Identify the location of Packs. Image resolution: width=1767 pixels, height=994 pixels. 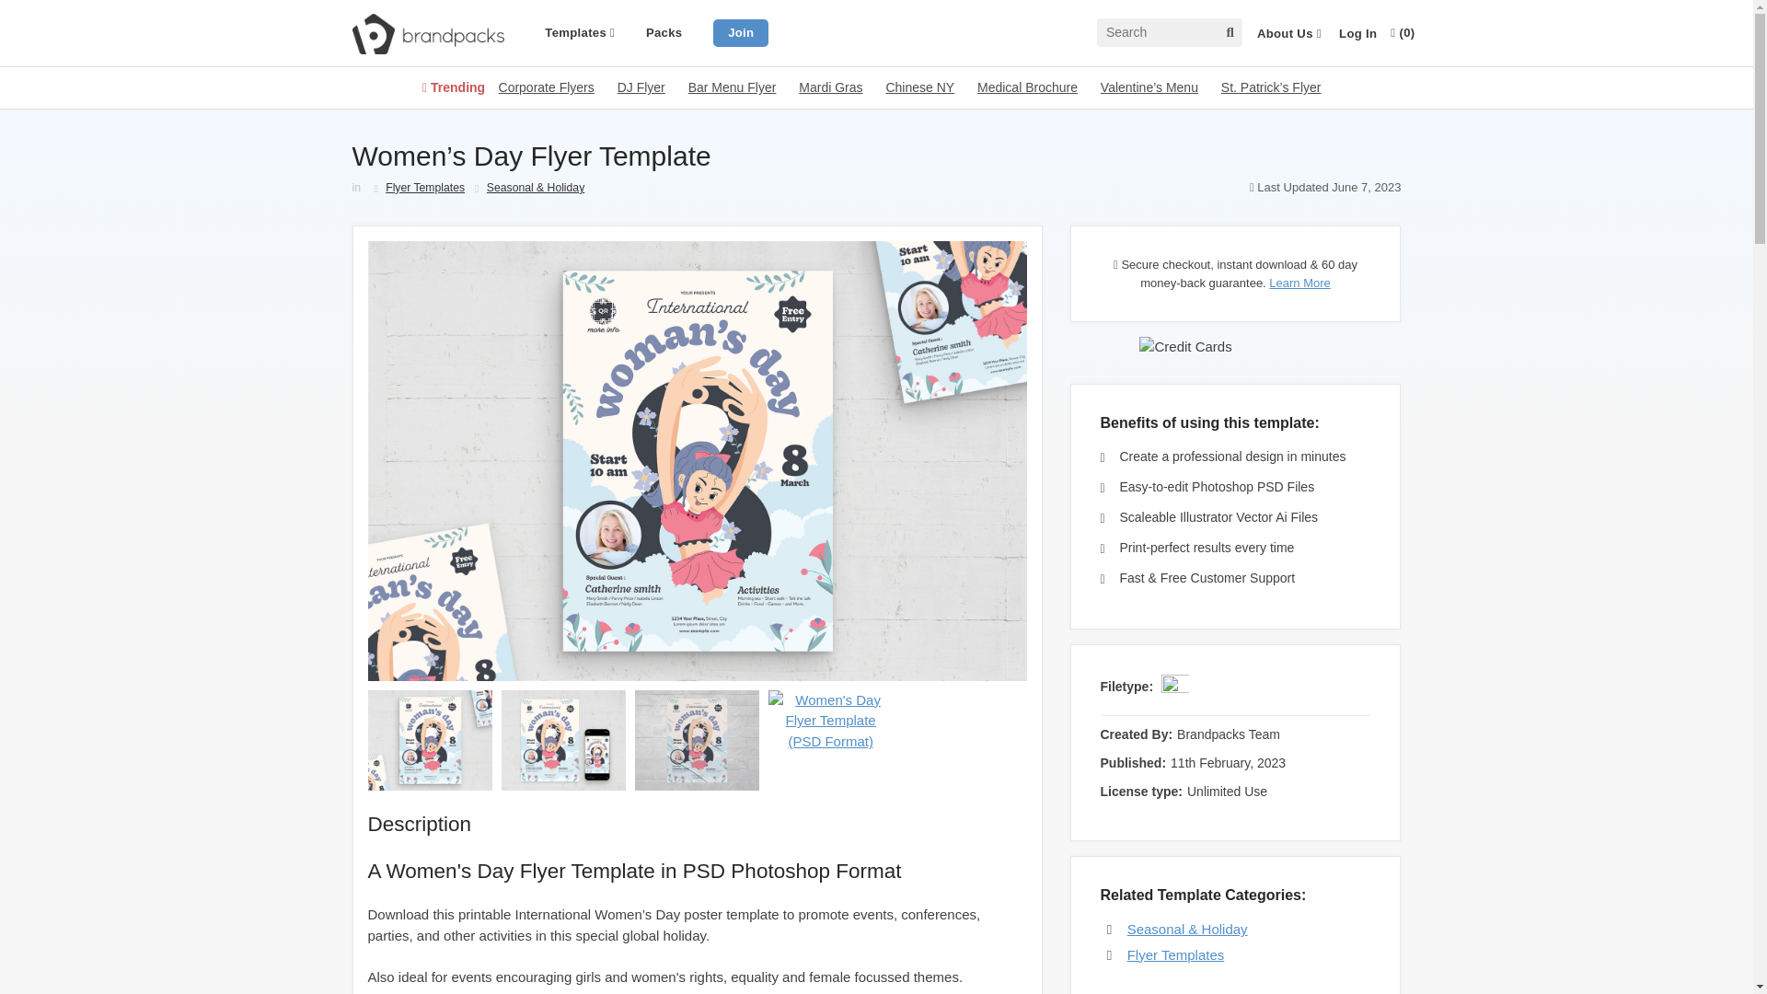
(664, 33).